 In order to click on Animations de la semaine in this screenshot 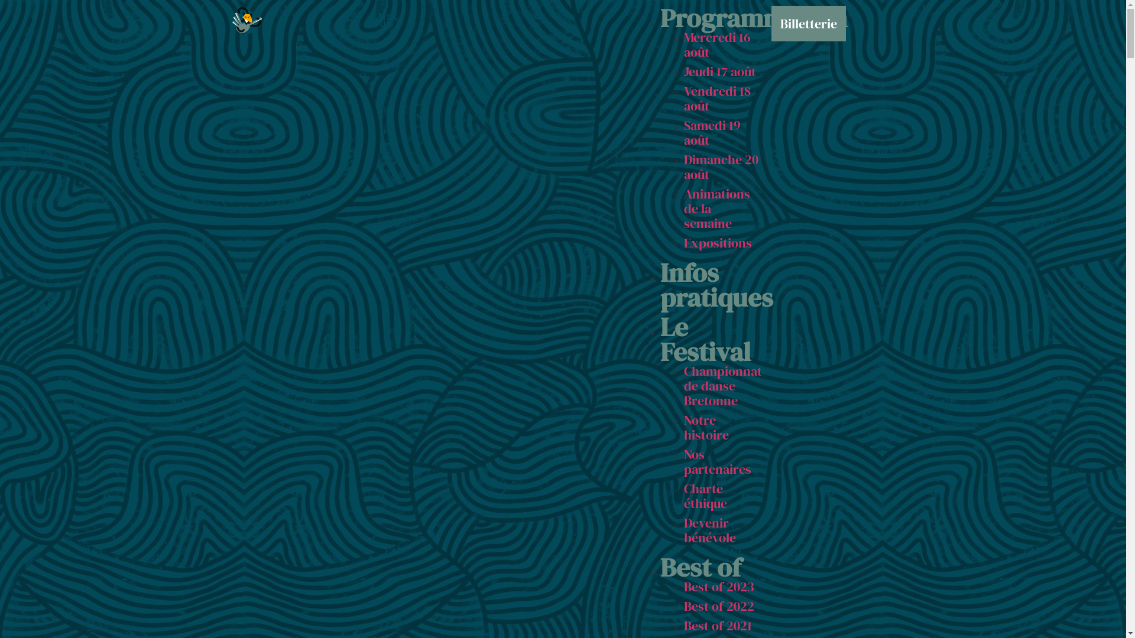, I will do `click(716, 209)`.